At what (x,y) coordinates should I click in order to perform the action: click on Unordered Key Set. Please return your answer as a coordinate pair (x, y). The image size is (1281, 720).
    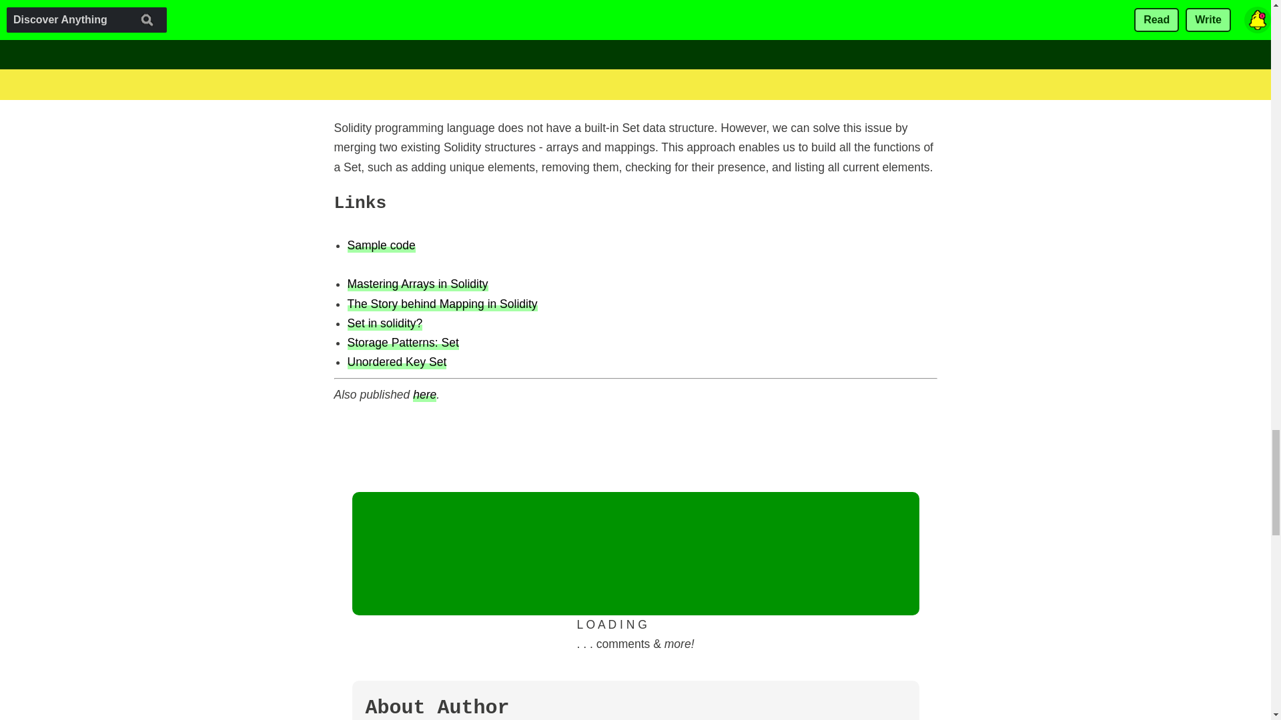
    Looking at the image, I should click on (396, 361).